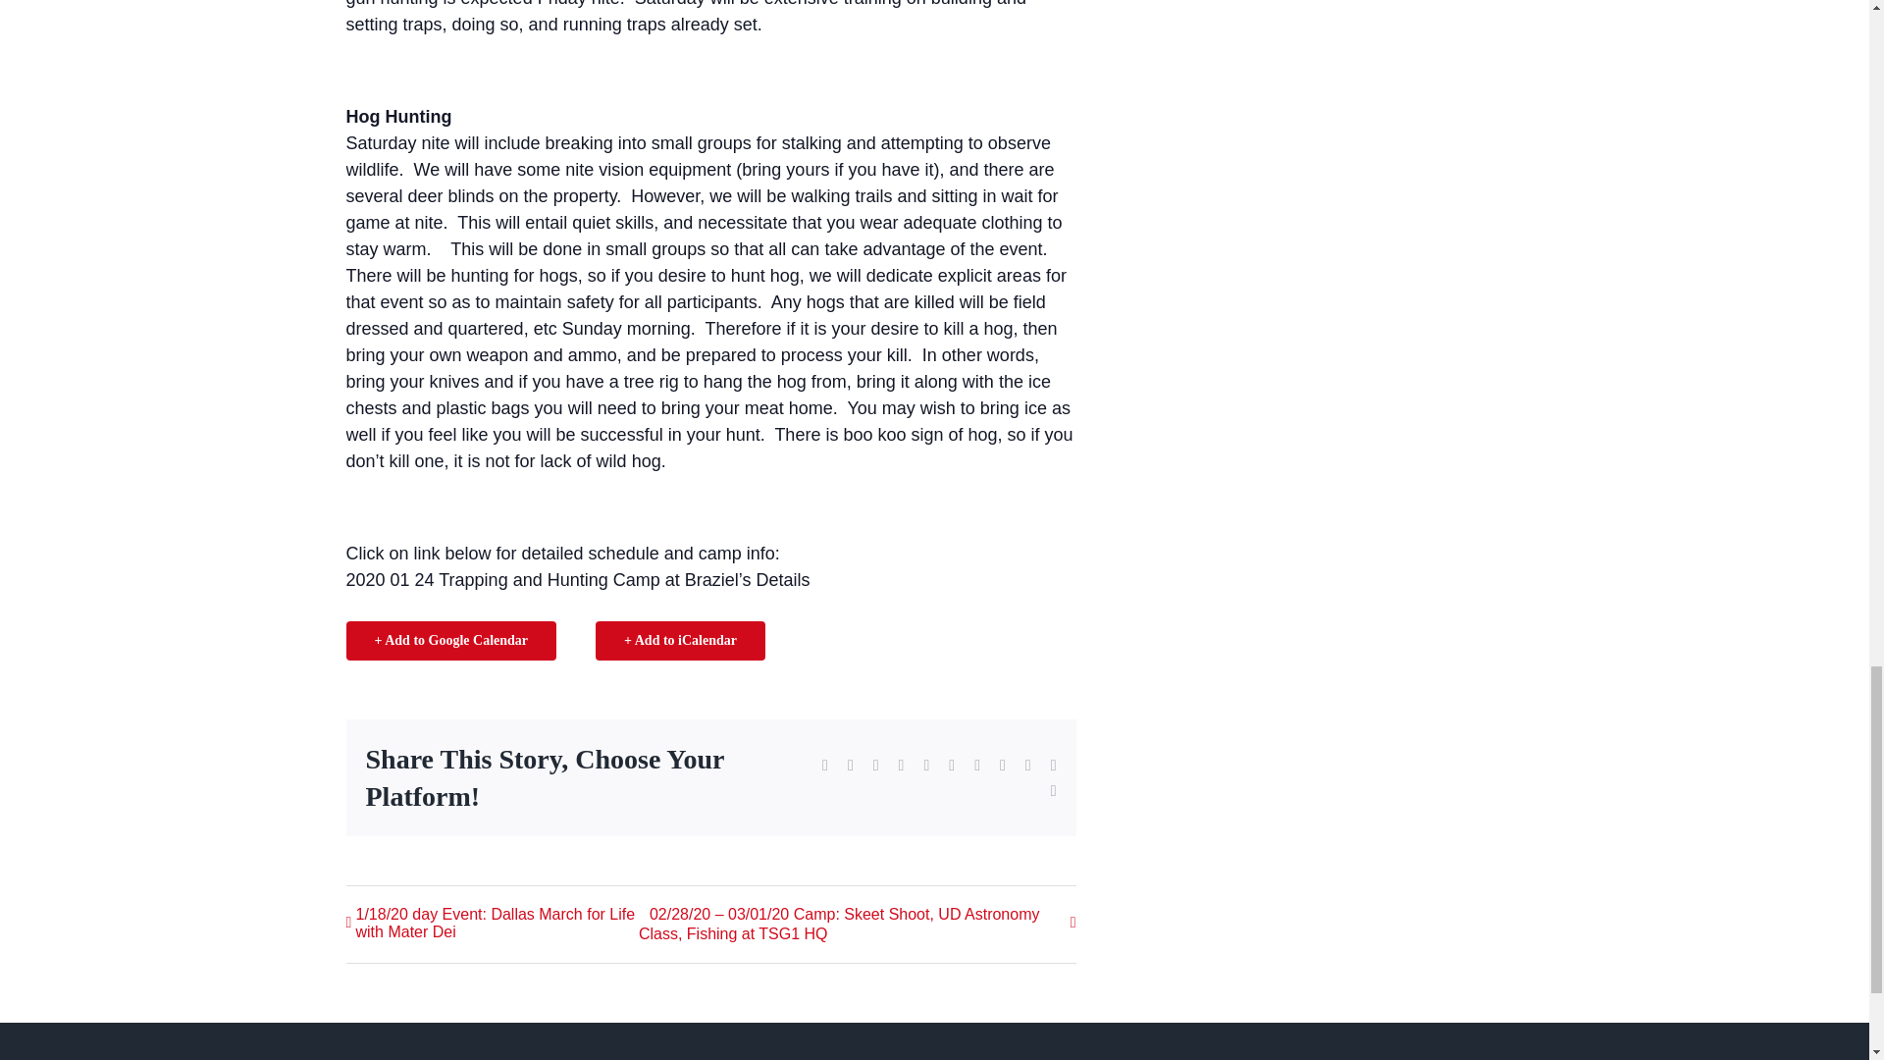  Describe the element at coordinates (679, 640) in the screenshot. I see `Add to iCalendar` at that location.